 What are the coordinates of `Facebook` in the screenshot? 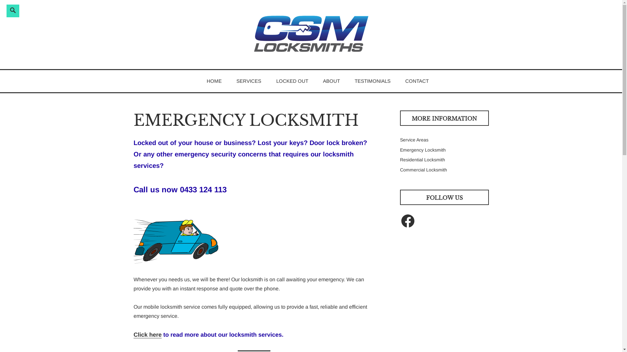 It's located at (408, 221).